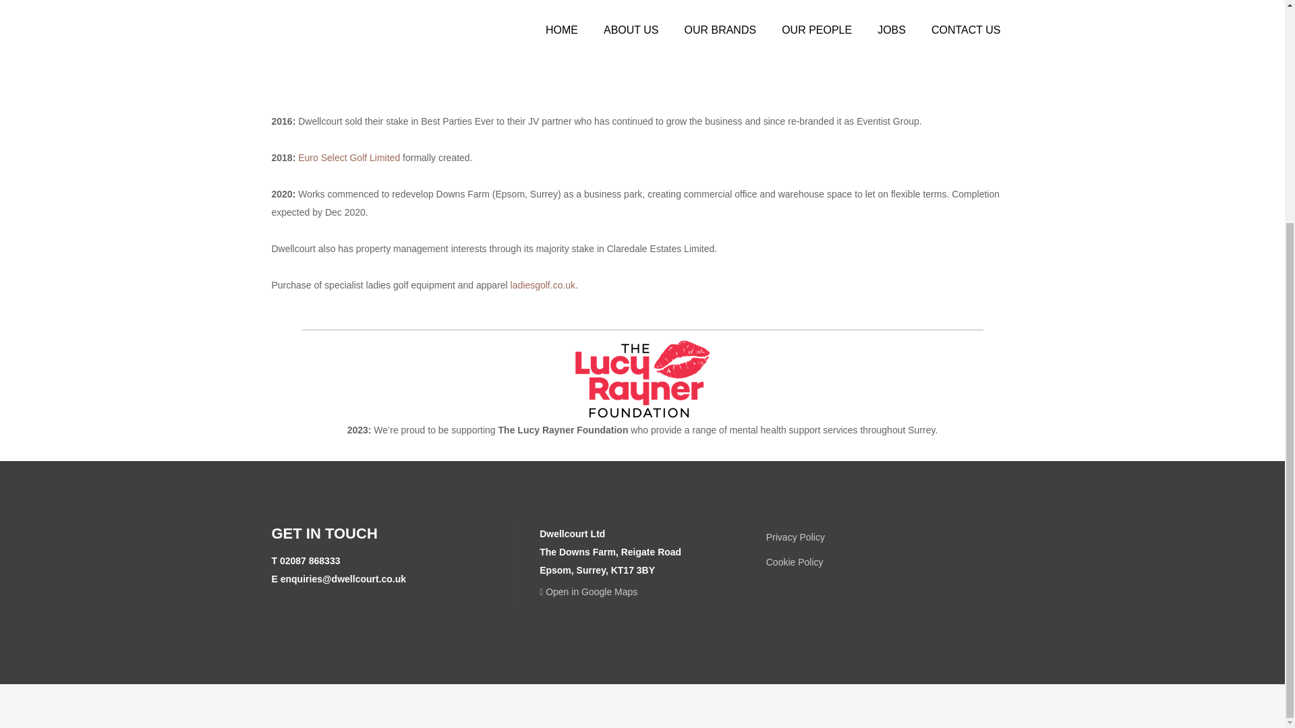  What do you see at coordinates (639, 75) in the screenshot?
I see `Left Handed Golf` at bounding box center [639, 75].